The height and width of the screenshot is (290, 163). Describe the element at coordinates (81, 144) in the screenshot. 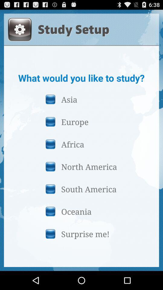

I see `scroll to the africa icon` at that location.